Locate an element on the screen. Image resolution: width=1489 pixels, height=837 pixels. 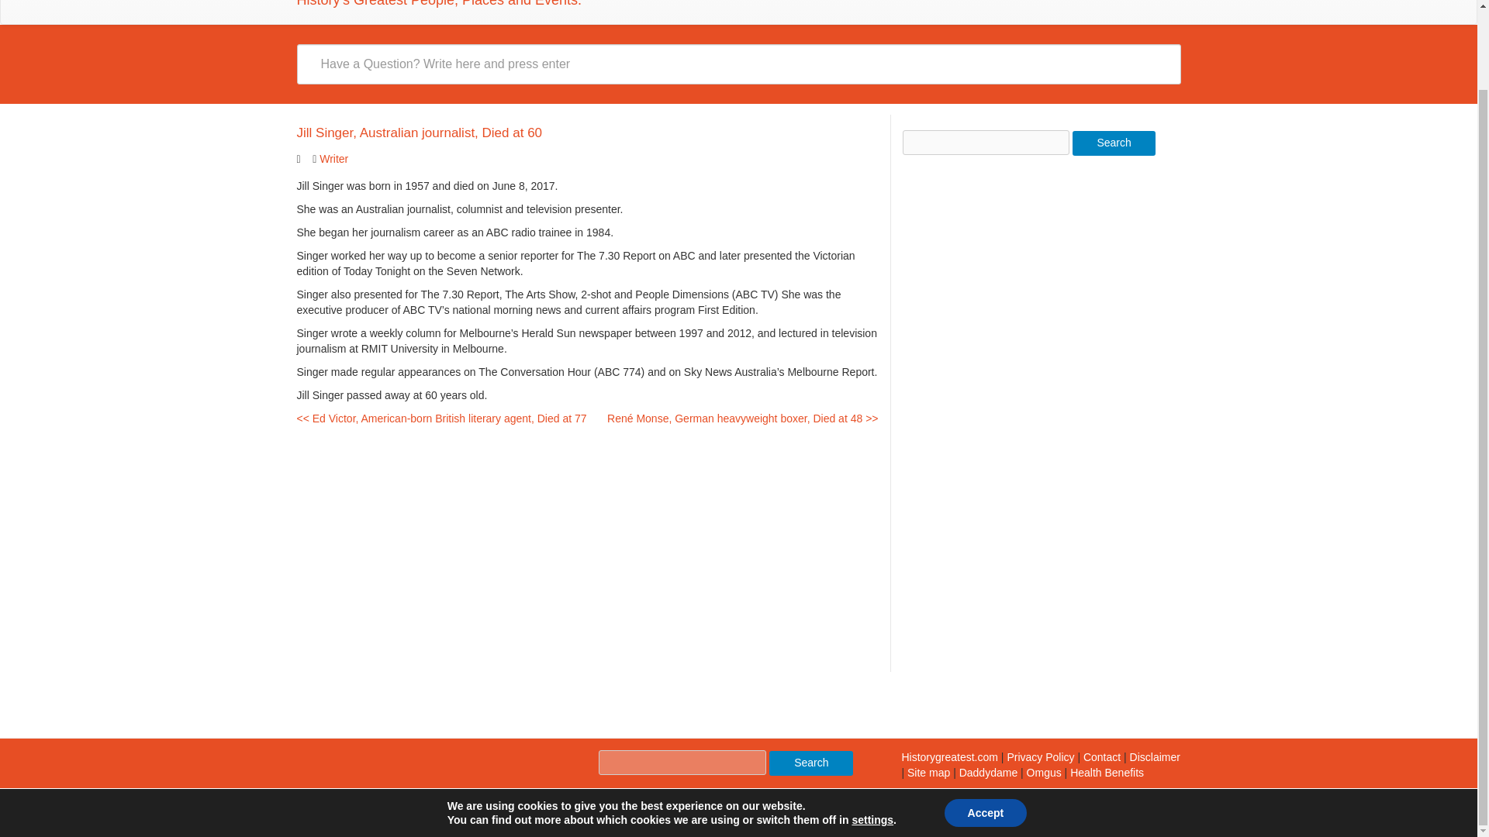
Search is located at coordinates (811, 763).